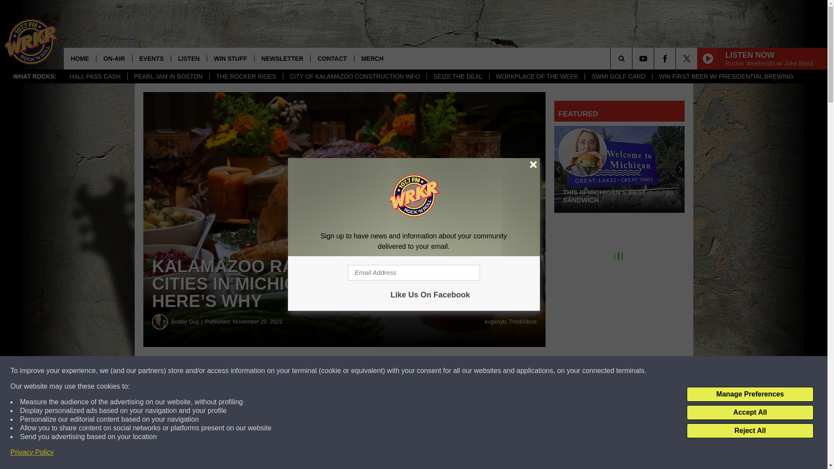  What do you see at coordinates (230, 58) in the screenshot?
I see `WIN STUFF` at bounding box center [230, 58].